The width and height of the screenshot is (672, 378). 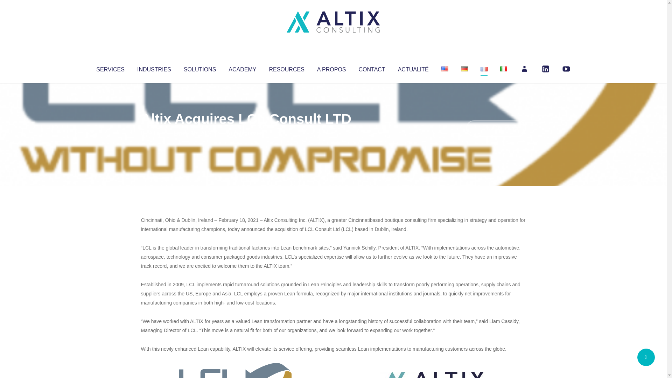 I want to click on ACADEMY, so click(x=242, y=68).